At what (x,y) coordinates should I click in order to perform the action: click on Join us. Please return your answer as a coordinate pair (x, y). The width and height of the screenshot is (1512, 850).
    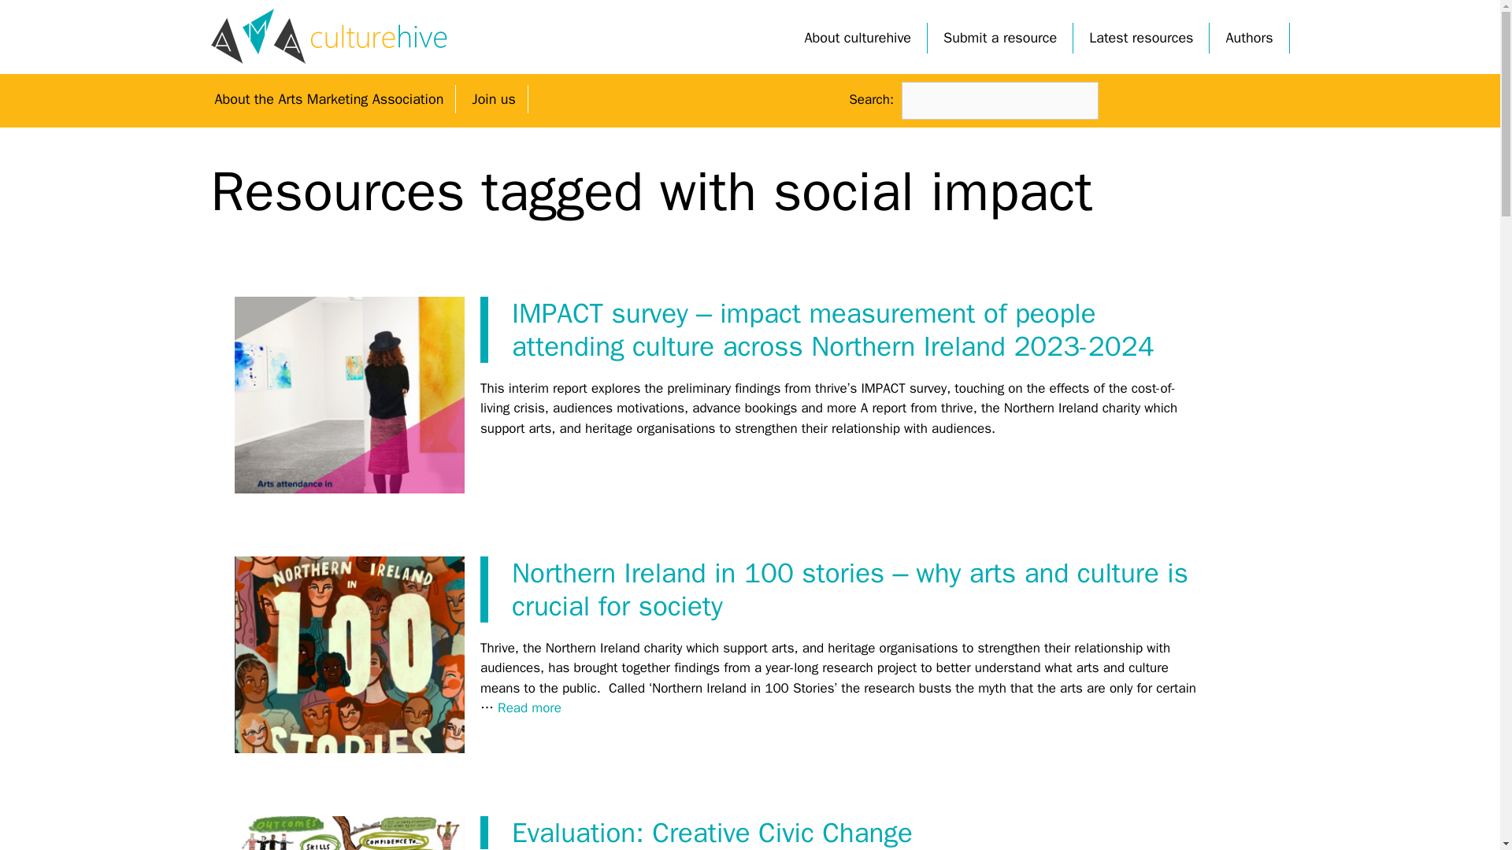
    Looking at the image, I should click on (493, 99).